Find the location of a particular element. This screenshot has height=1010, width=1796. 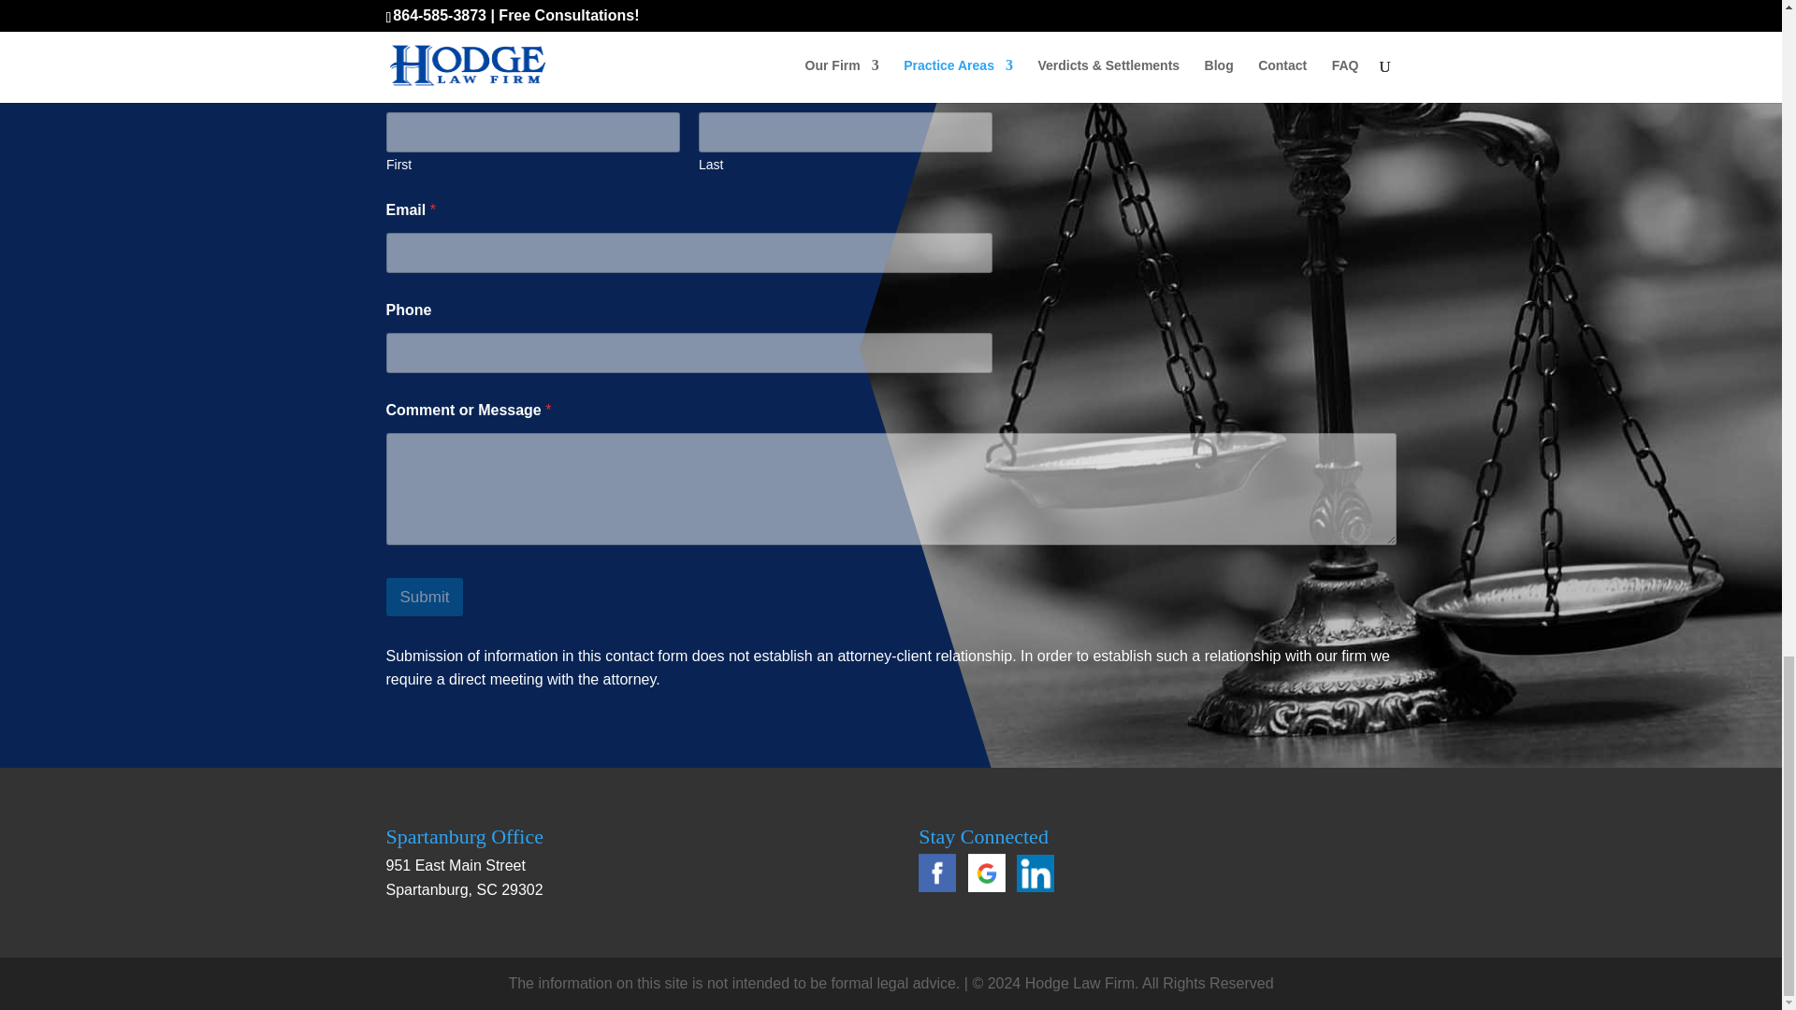

Submit is located at coordinates (425, 597).